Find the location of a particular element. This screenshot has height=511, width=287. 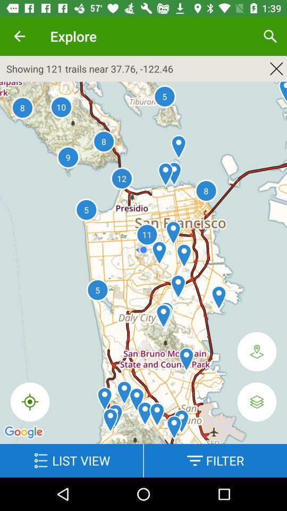

click icon to the left of explore item is located at coordinates (19, 36).